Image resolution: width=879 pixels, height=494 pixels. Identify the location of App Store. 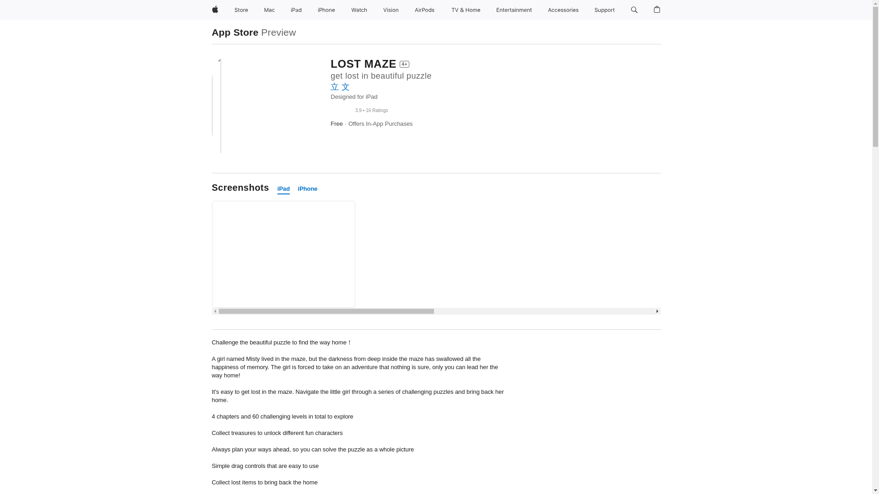
(235, 32).